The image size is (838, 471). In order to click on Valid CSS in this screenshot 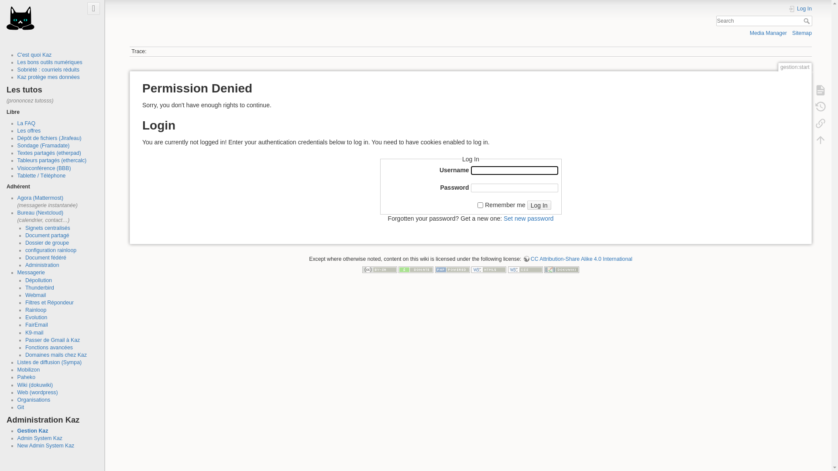, I will do `click(525, 270)`.